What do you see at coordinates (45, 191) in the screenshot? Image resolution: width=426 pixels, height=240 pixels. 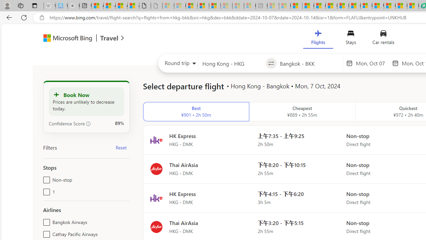 I see `1` at bounding box center [45, 191].